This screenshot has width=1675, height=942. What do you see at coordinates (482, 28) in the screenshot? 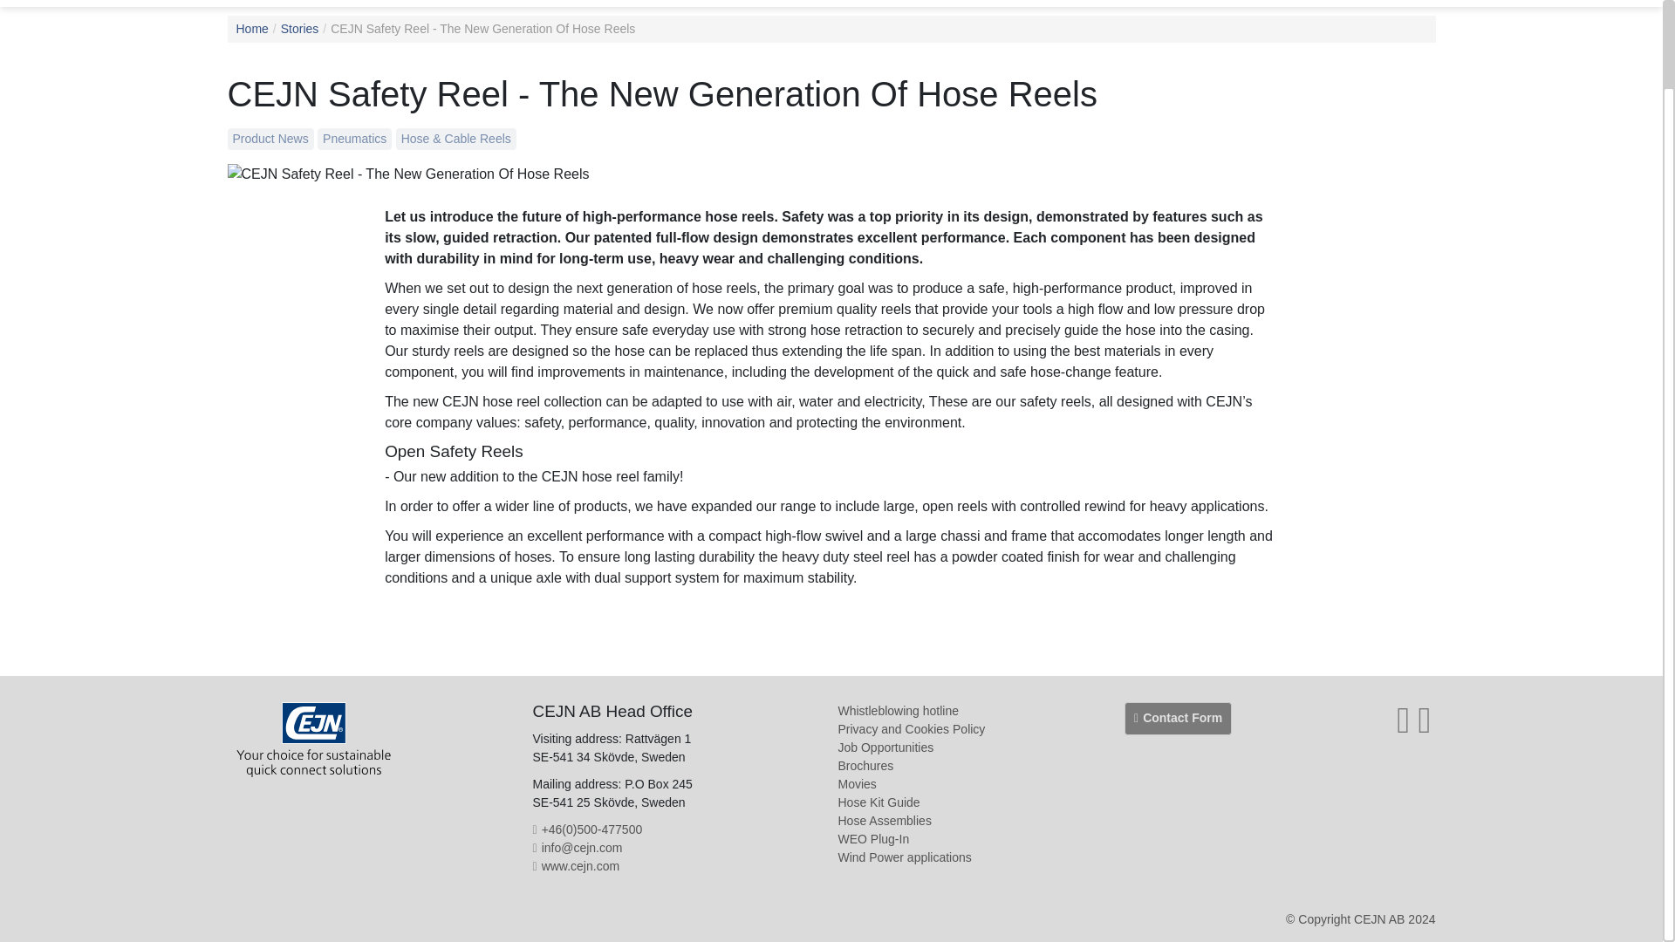
I see `CEJN Safety Reel - The New Generation Of Hose Reels` at bounding box center [482, 28].